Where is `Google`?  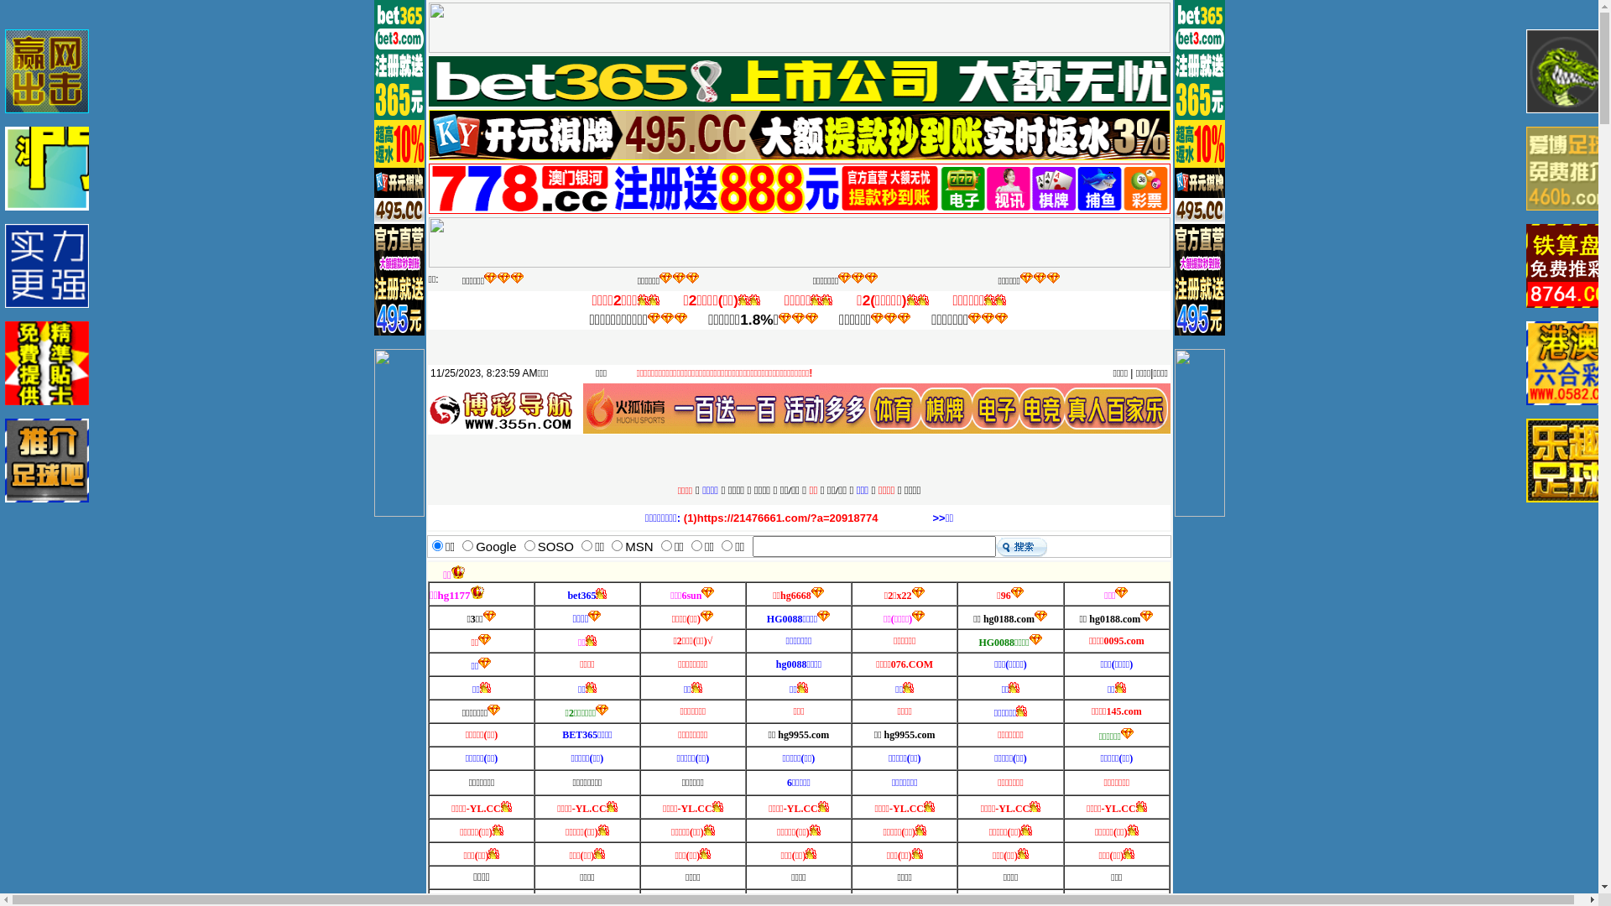 Google is located at coordinates (496, 545).